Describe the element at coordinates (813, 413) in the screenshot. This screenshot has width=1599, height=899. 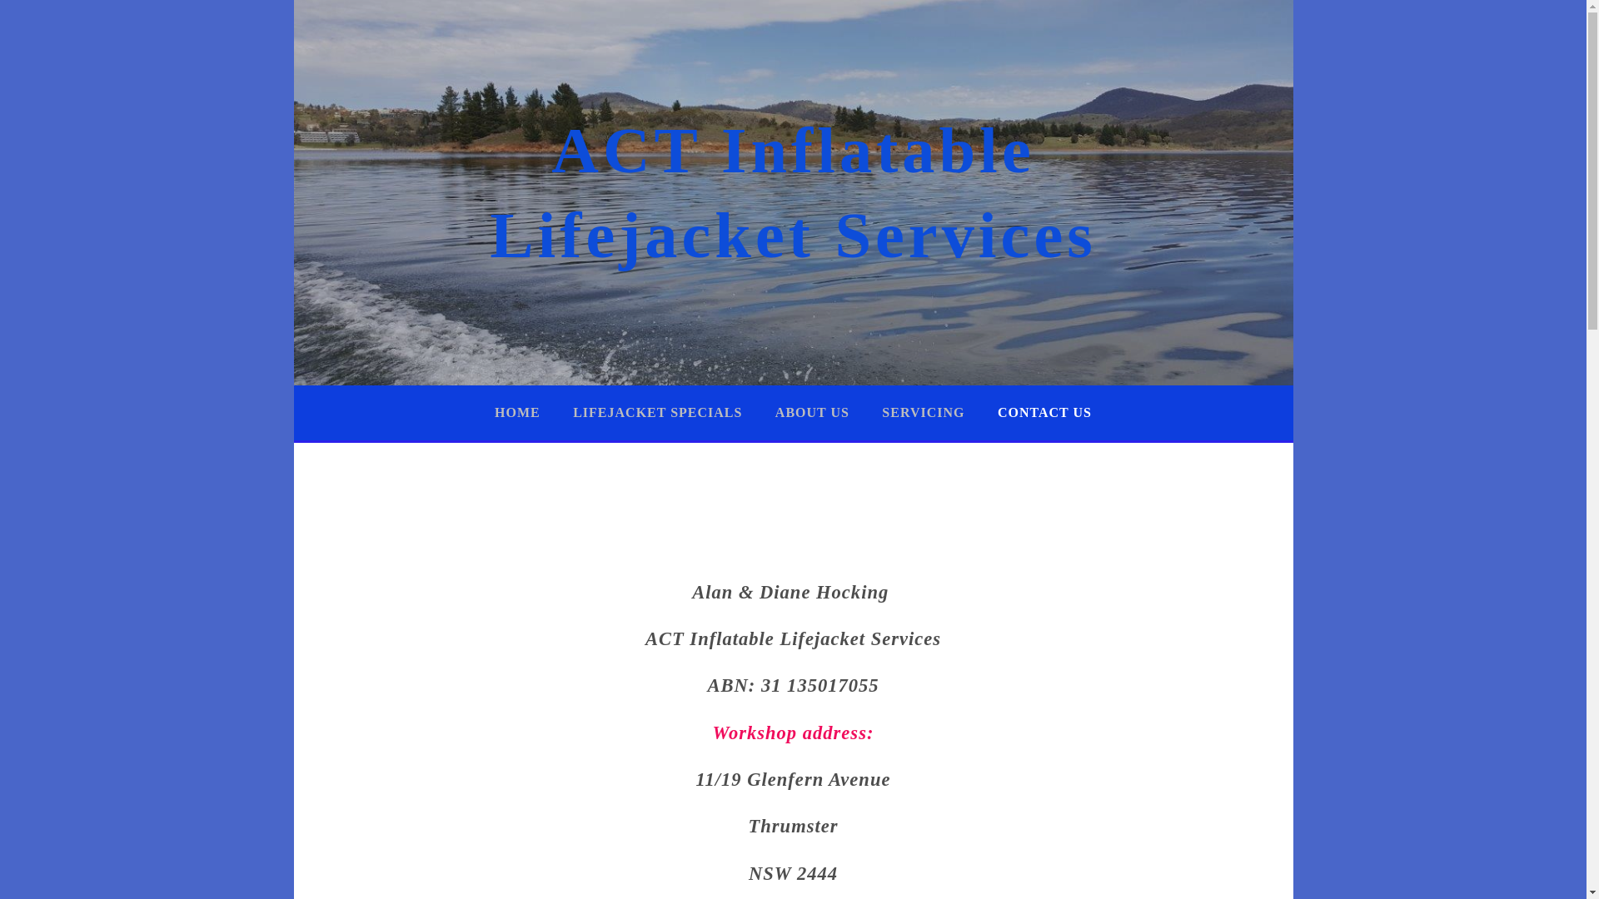
I see `ABOUT US` at that location.